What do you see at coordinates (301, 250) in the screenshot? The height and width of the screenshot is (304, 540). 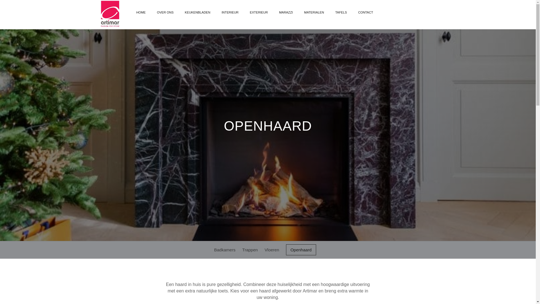 I see `Openhaard` at bounding box center [301, 250].